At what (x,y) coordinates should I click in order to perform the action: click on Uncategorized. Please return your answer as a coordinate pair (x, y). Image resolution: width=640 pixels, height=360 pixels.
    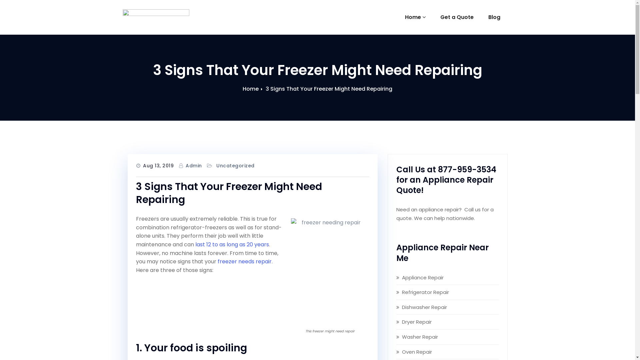
    Looking at the image, I should click on (235, 166).